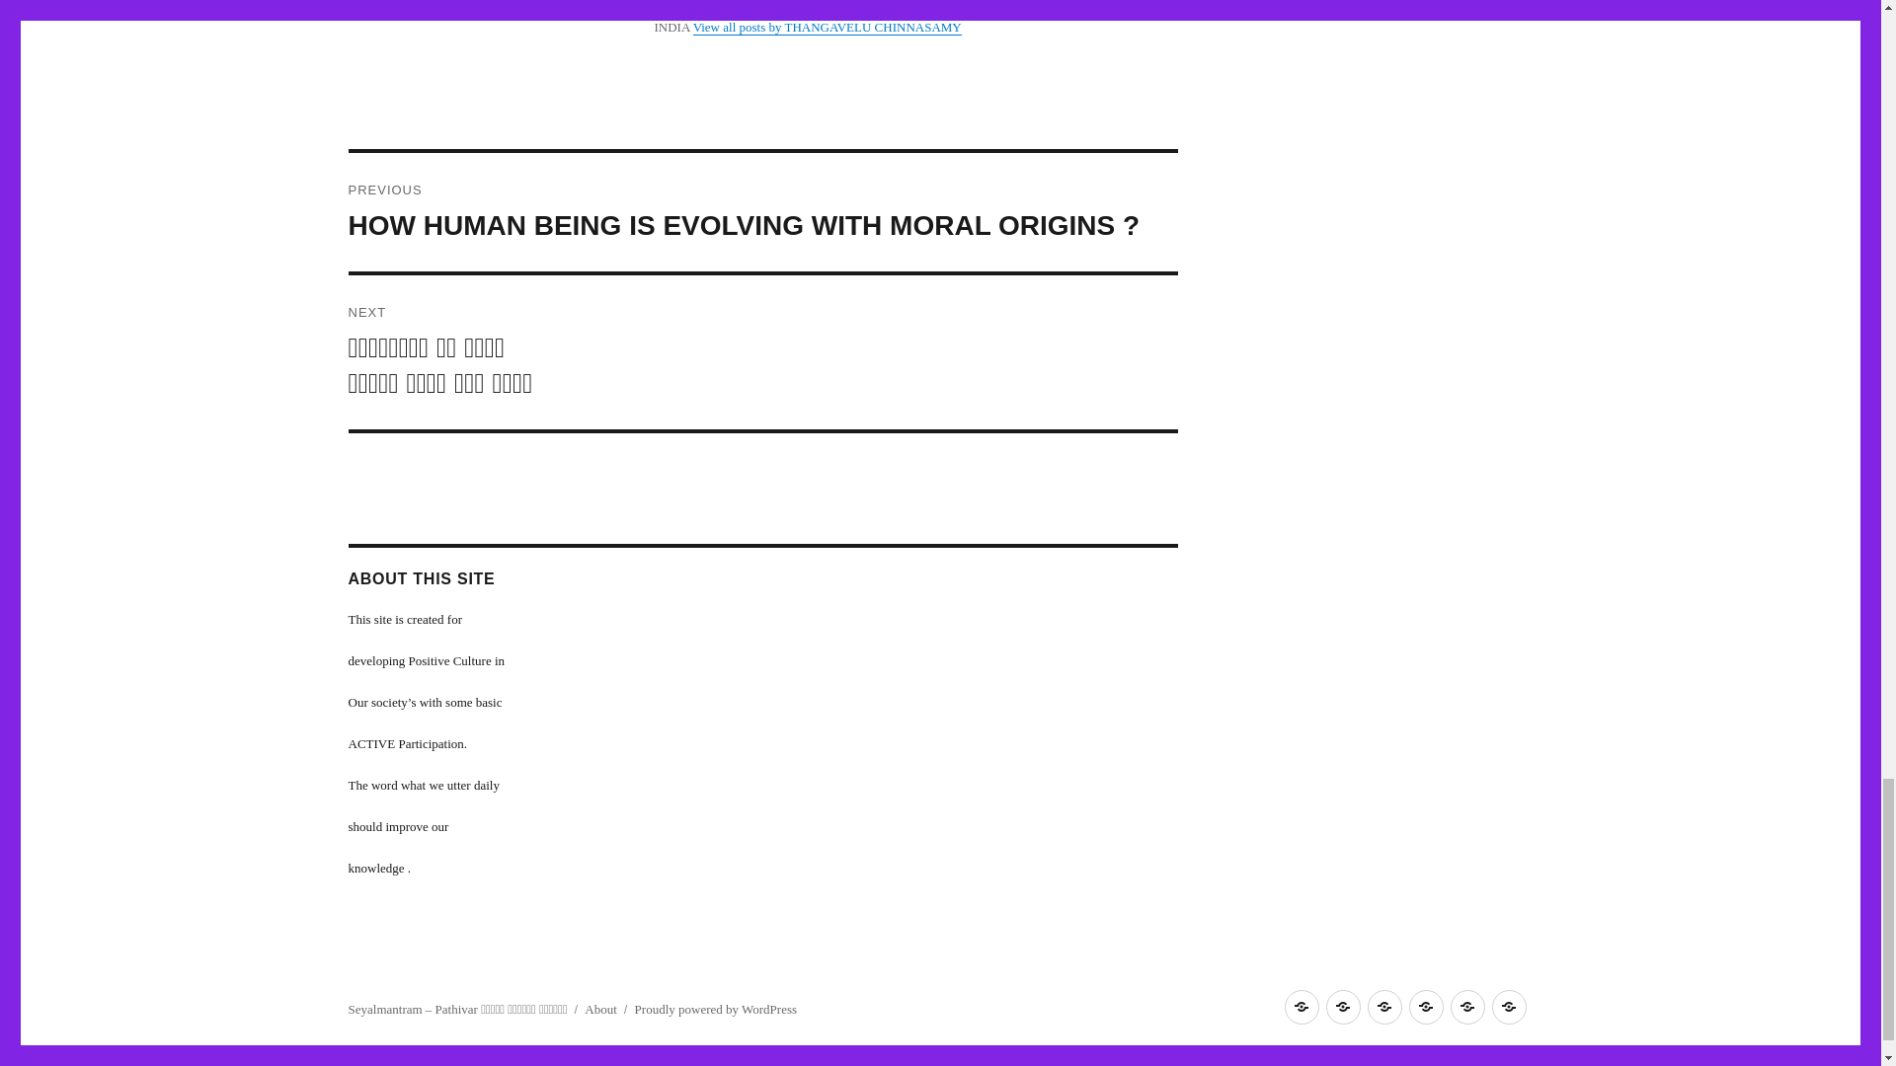  I want to click on View all posts by THANGAVELU CHINNASAMY, so click(828, 27).